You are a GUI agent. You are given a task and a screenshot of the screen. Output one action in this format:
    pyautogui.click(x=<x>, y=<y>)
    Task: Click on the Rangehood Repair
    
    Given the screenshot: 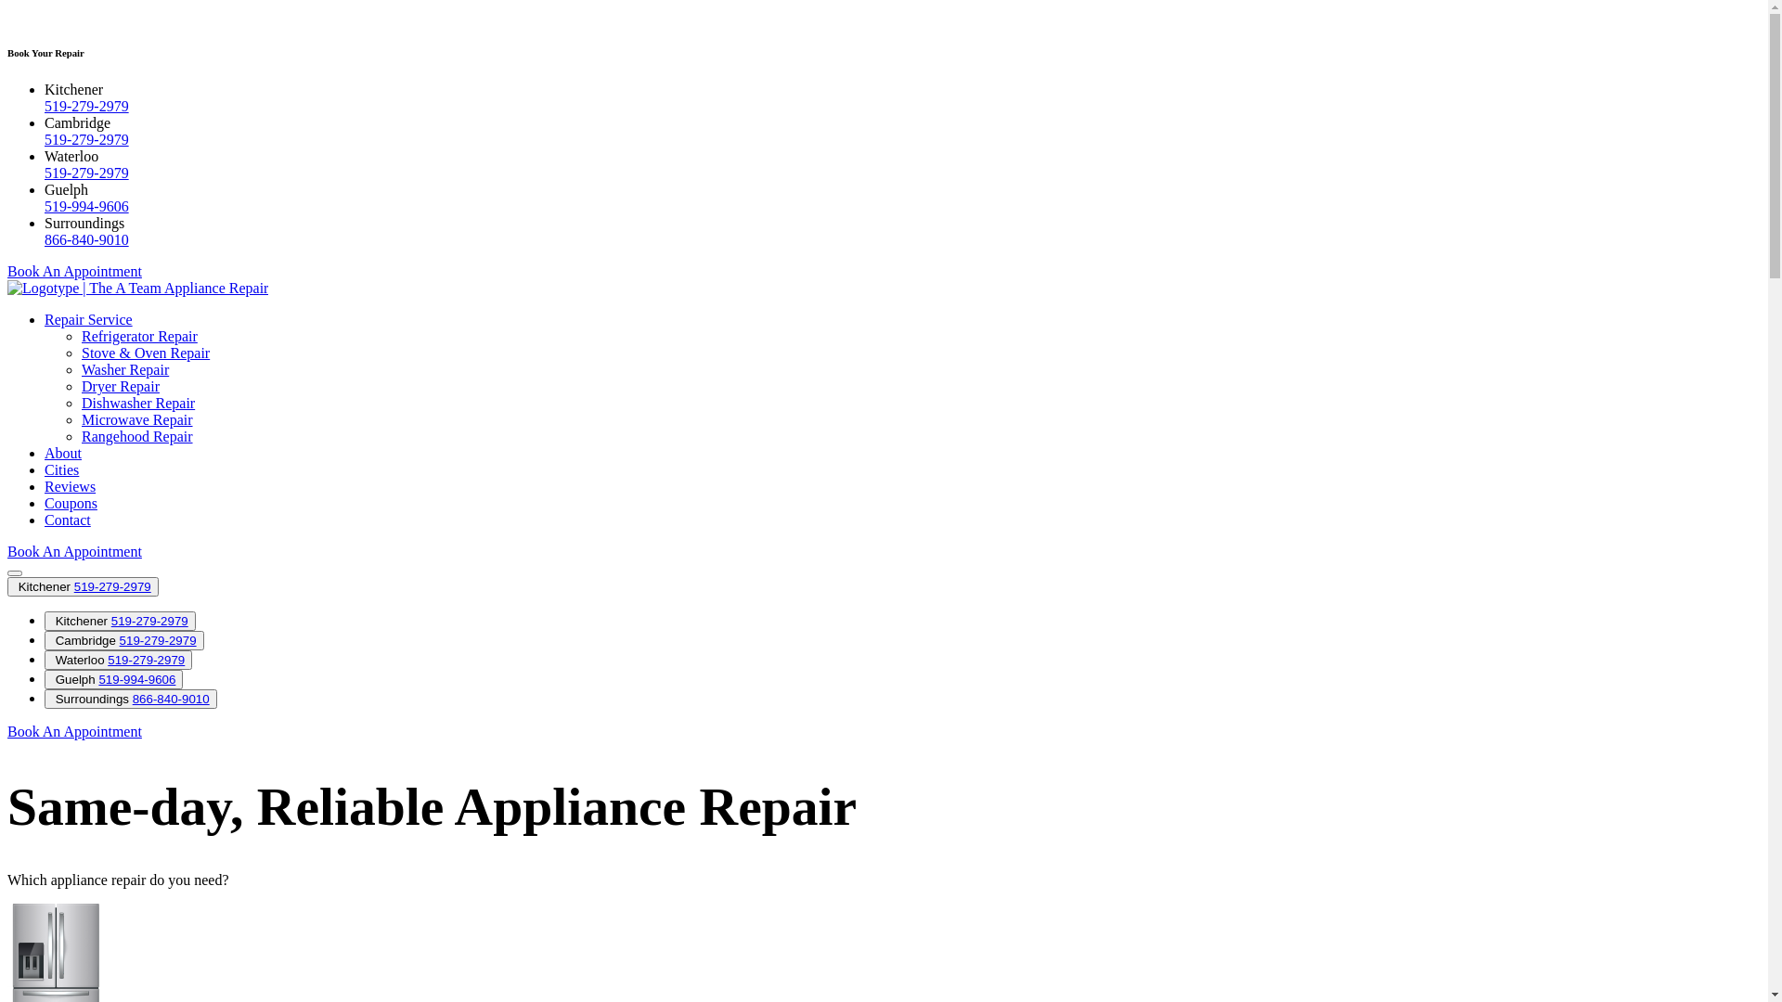 What is the action you would take?
    pyautogui.click(x=137, y=436)
    